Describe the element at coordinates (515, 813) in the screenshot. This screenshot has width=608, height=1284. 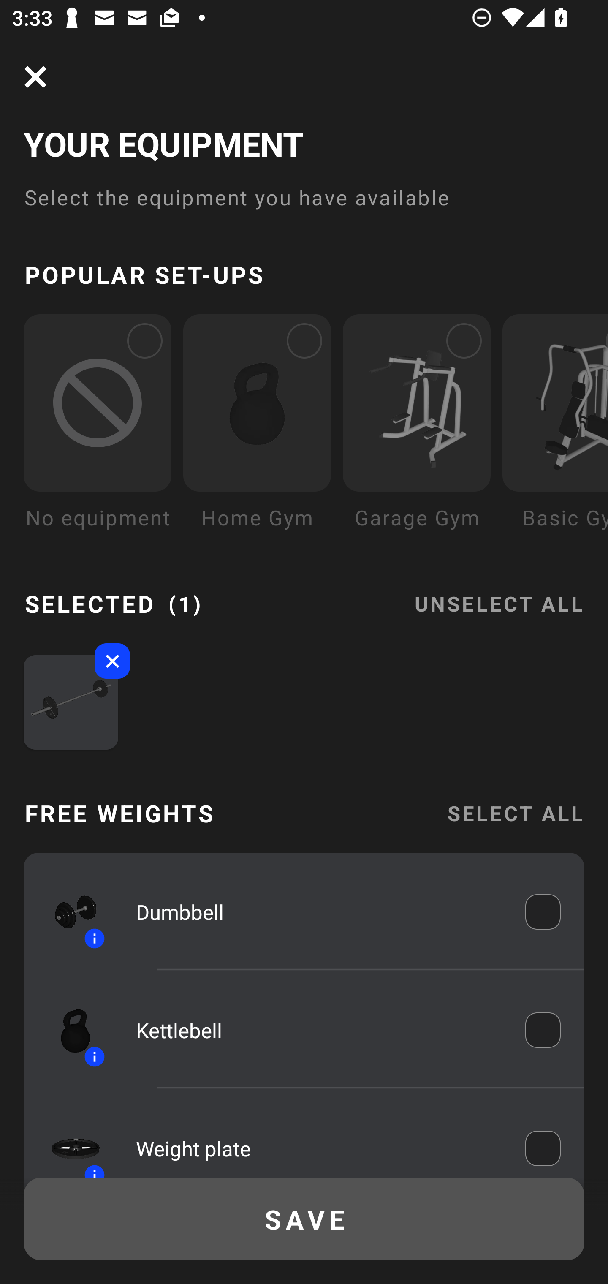
I see `SELECT ALL` at that location.